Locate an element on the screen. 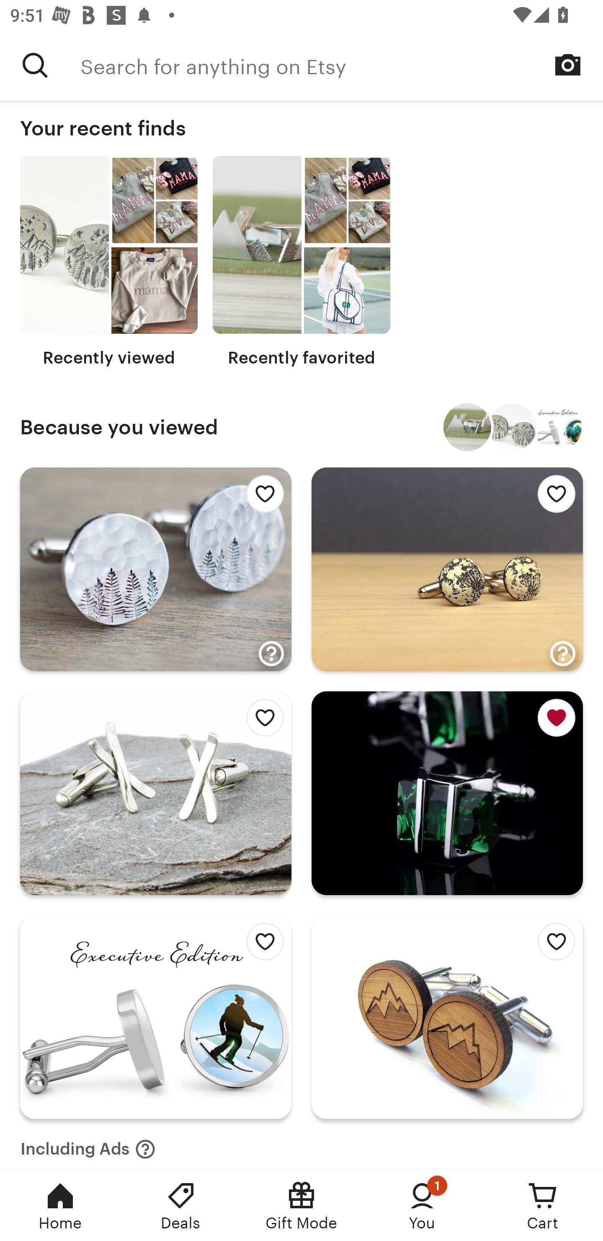 This screenshot has width=603, height=1241. Deals is located at coordinates (181, 1206).